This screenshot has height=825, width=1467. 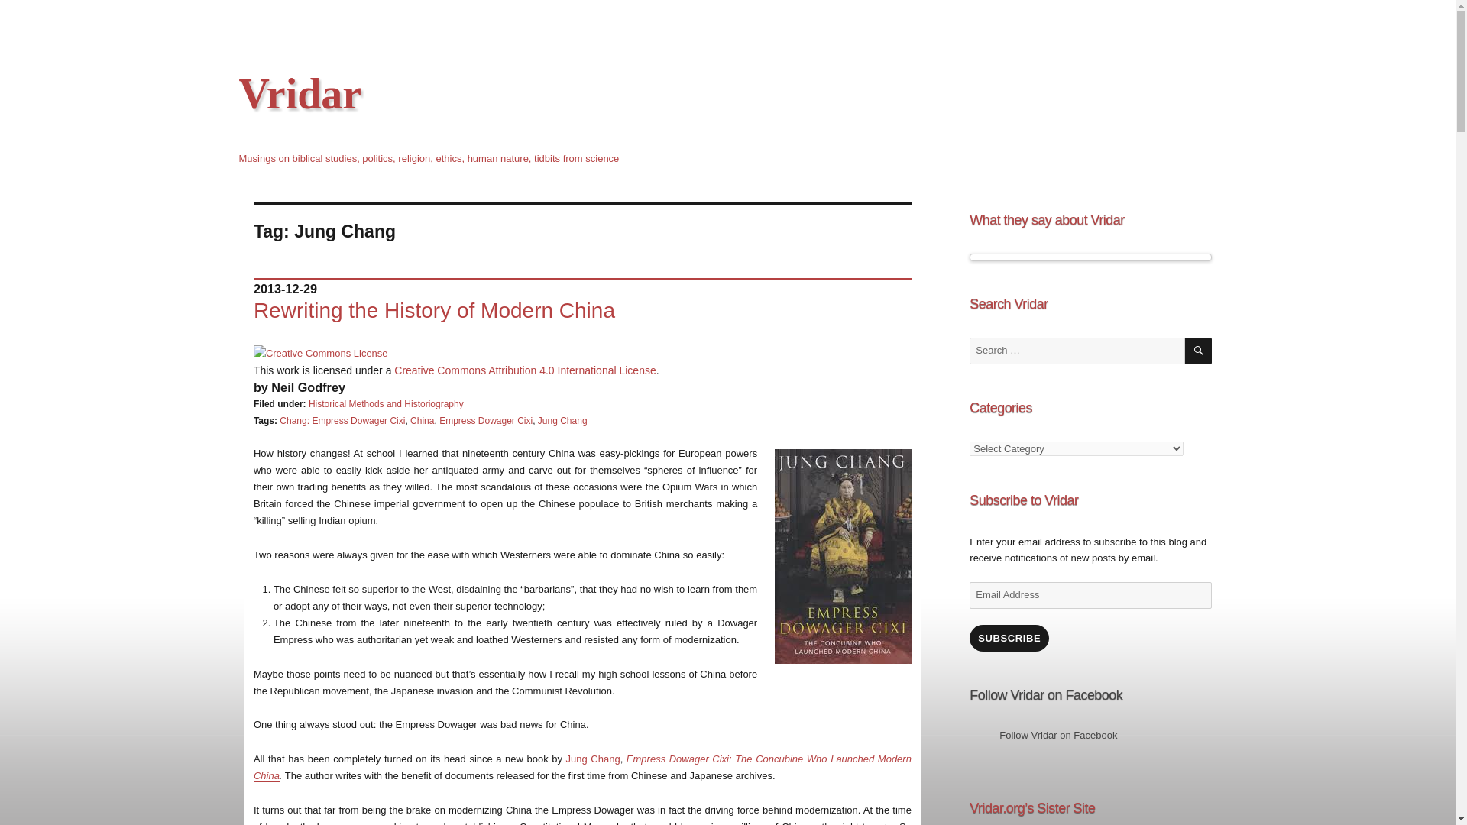 I want to click on Rewriting the History of Modern China, so click(x=434, y=310).